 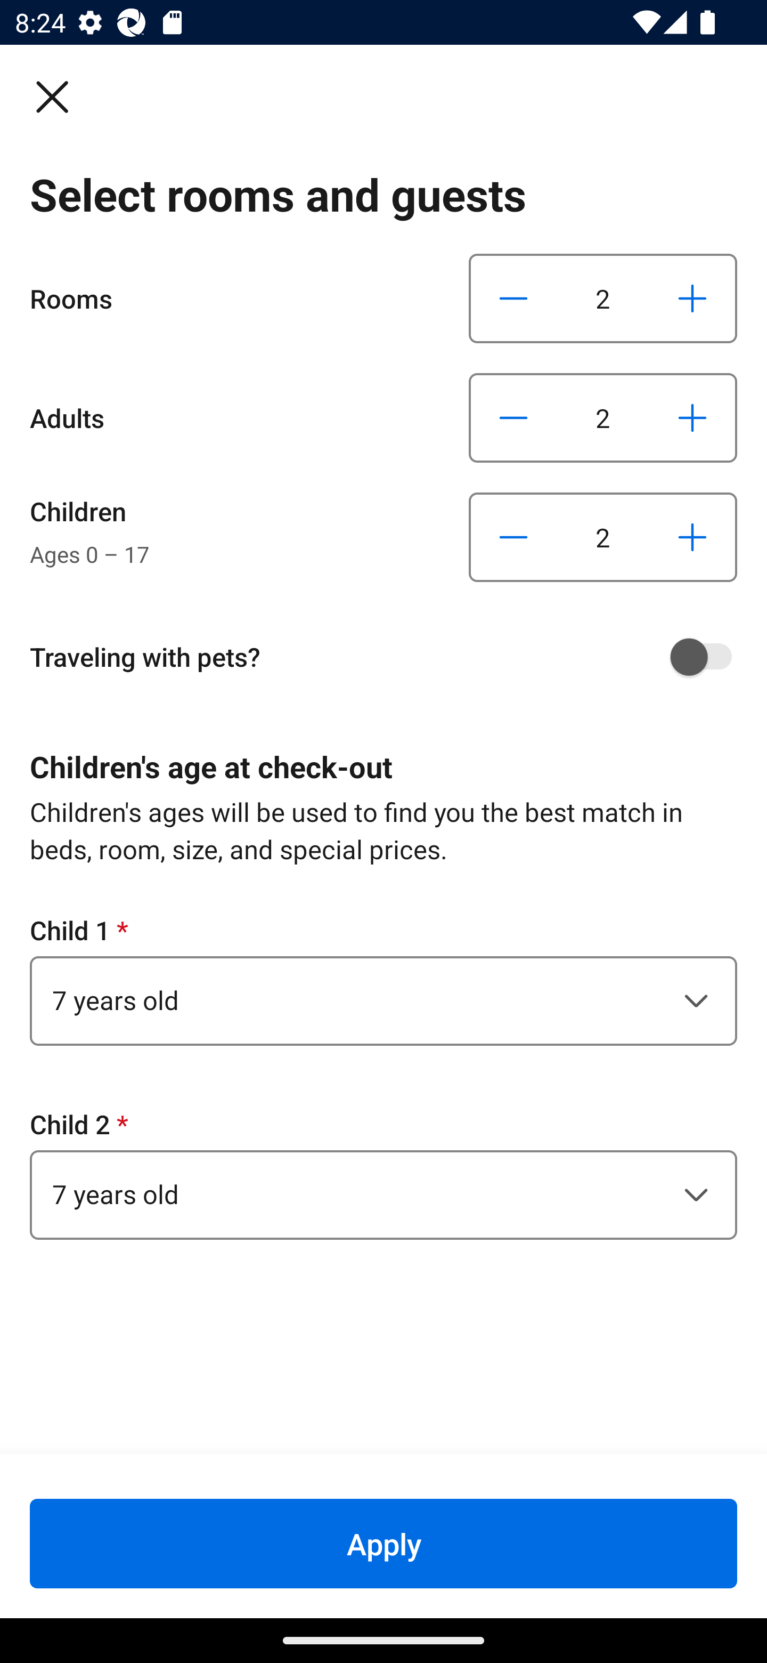 I want to click on Increase, so click(x=692, y=298).